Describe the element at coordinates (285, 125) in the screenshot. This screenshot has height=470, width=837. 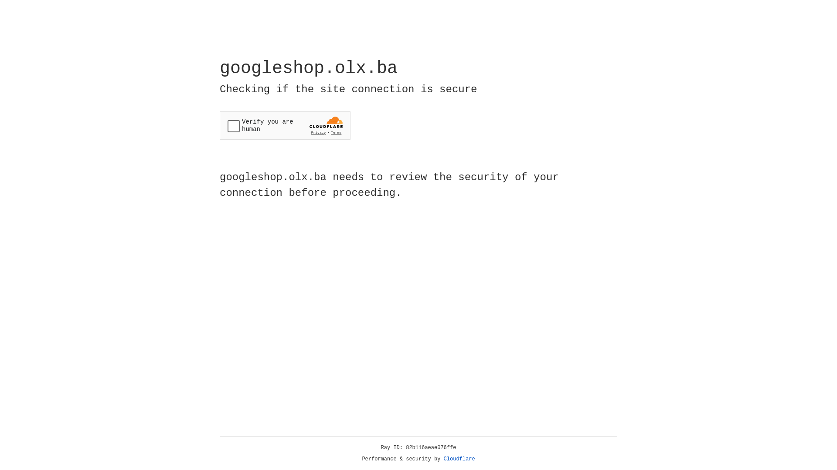
I see `Widget containing a Cloudflare security challenge` at that location.